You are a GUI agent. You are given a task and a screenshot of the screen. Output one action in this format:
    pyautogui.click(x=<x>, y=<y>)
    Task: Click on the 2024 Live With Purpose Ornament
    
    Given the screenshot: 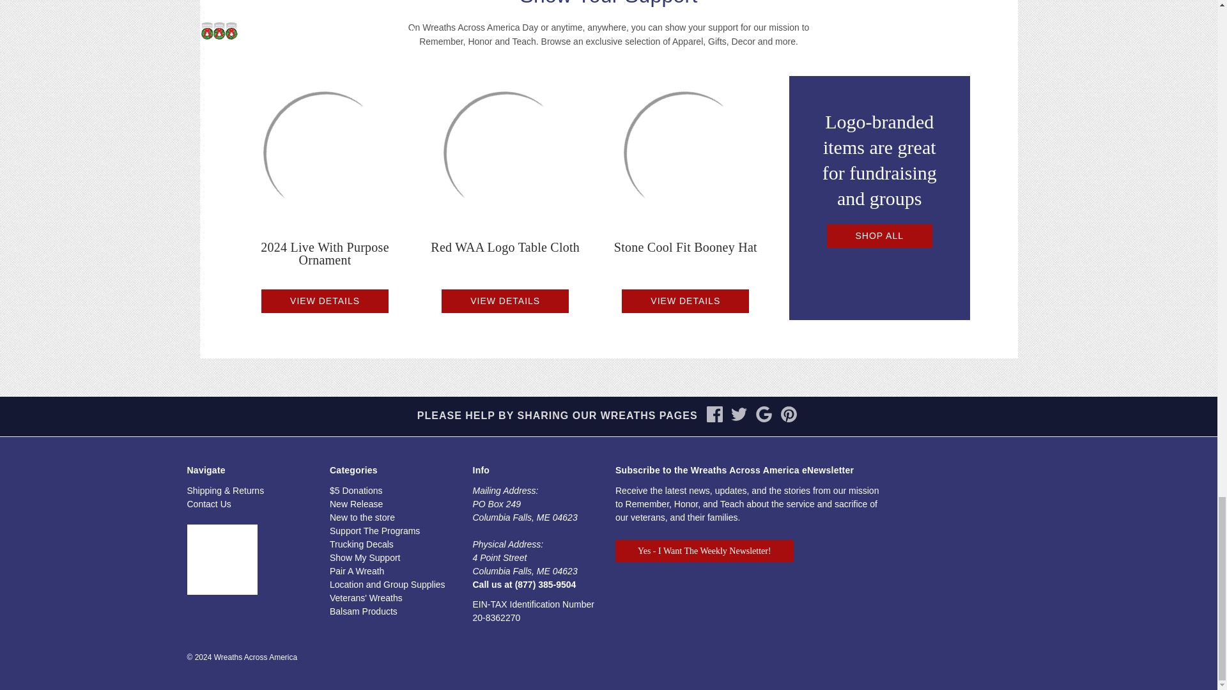 What is the action you would take?
    pyautogui.click(x=325, y=253)
    